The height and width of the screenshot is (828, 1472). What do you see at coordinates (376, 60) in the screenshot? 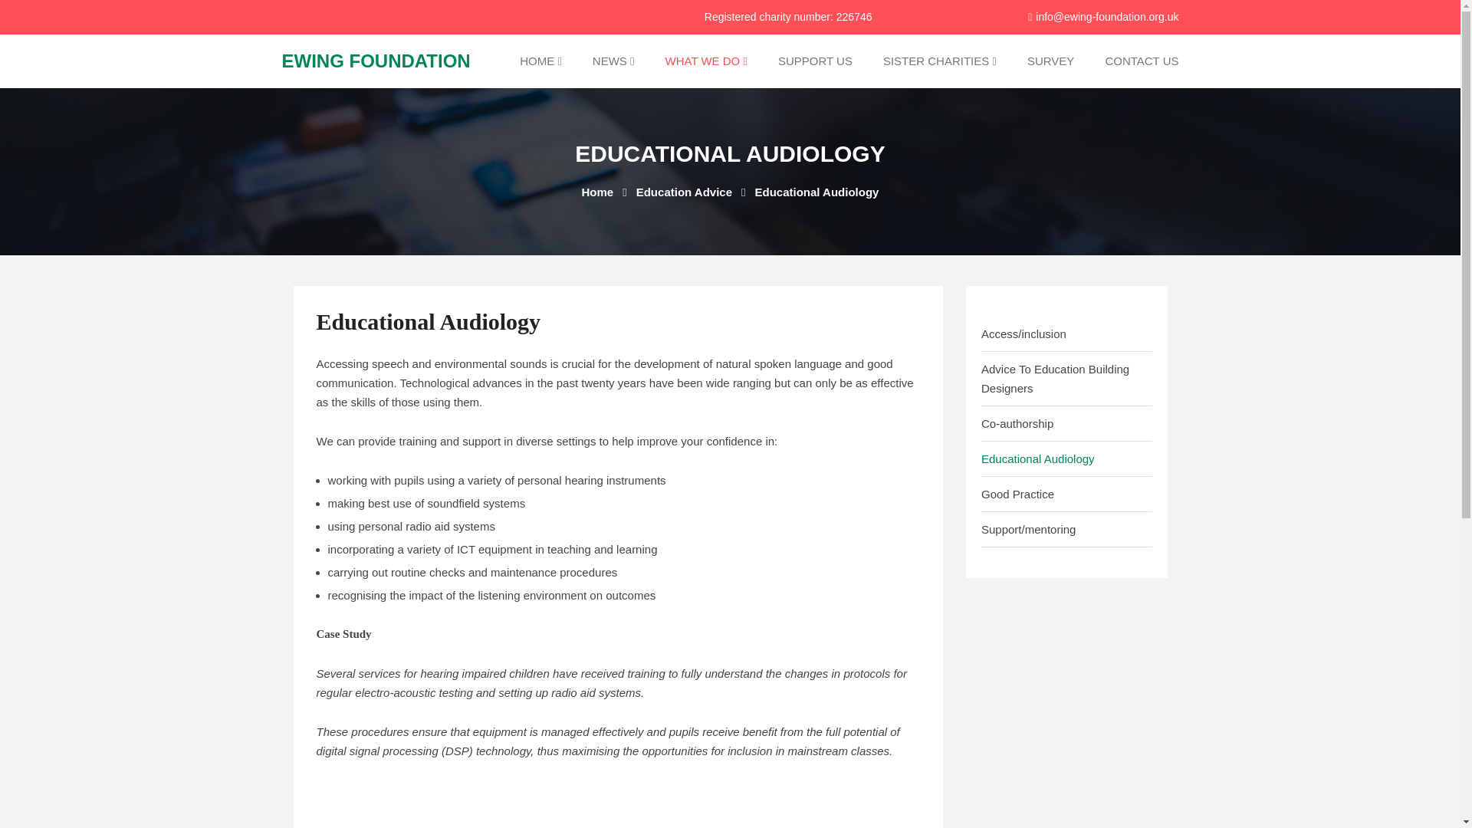
I see `EWING FOUNDATION` at bounding box center [376, 60].